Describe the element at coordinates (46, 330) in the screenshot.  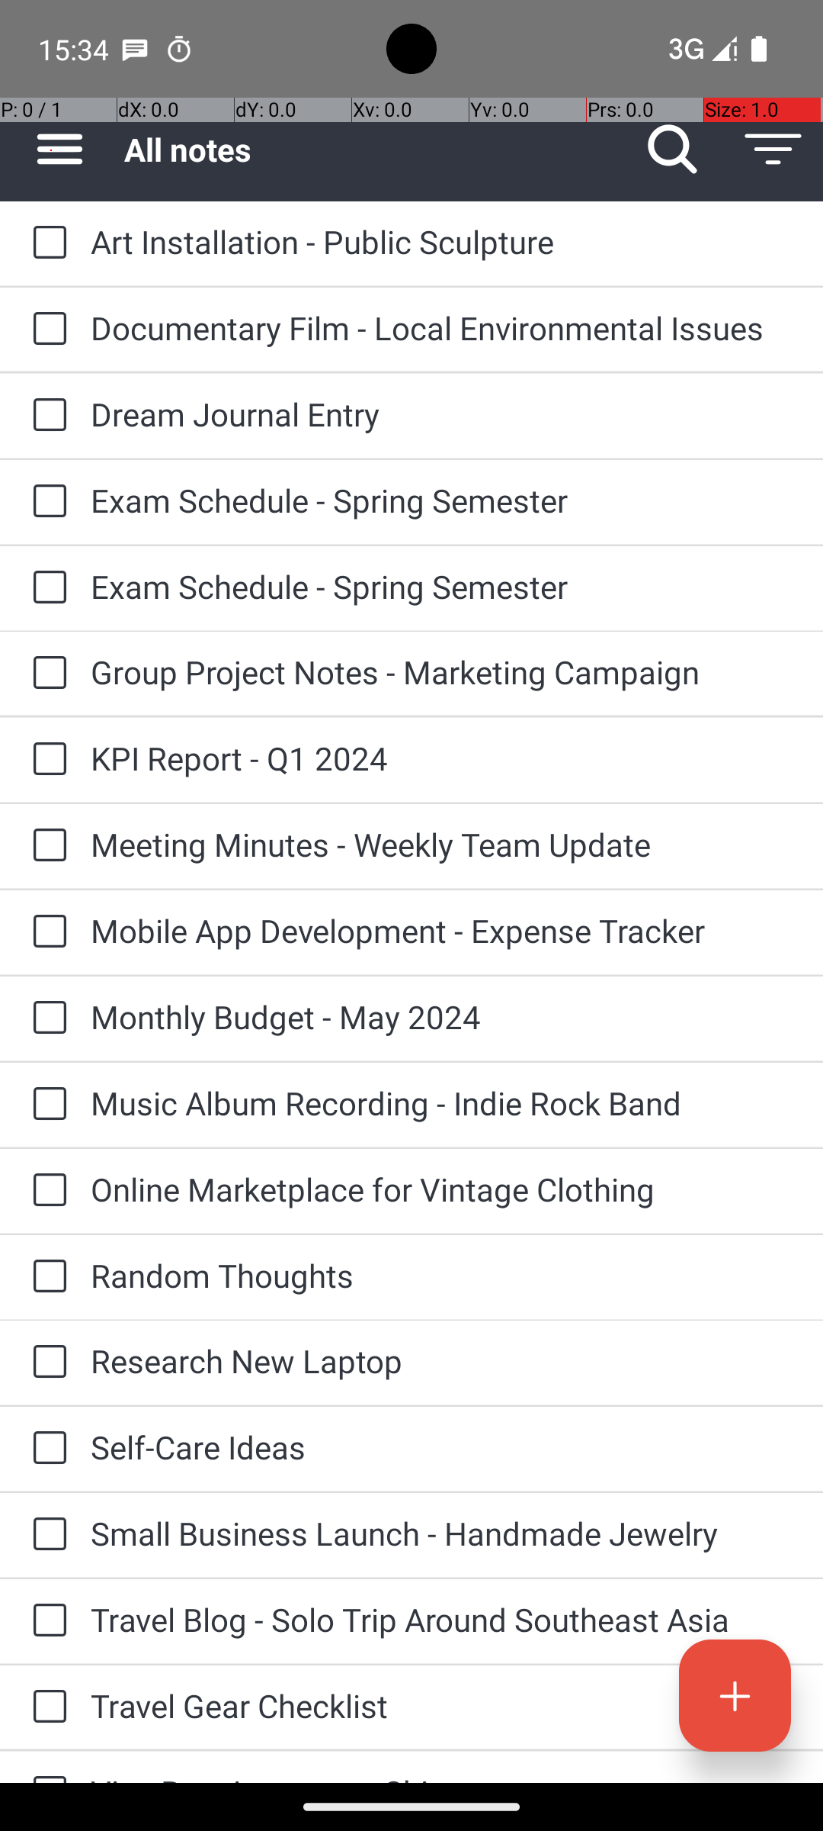
I see `to-do: Documentary Film - Local Environmental Issues` at that location.